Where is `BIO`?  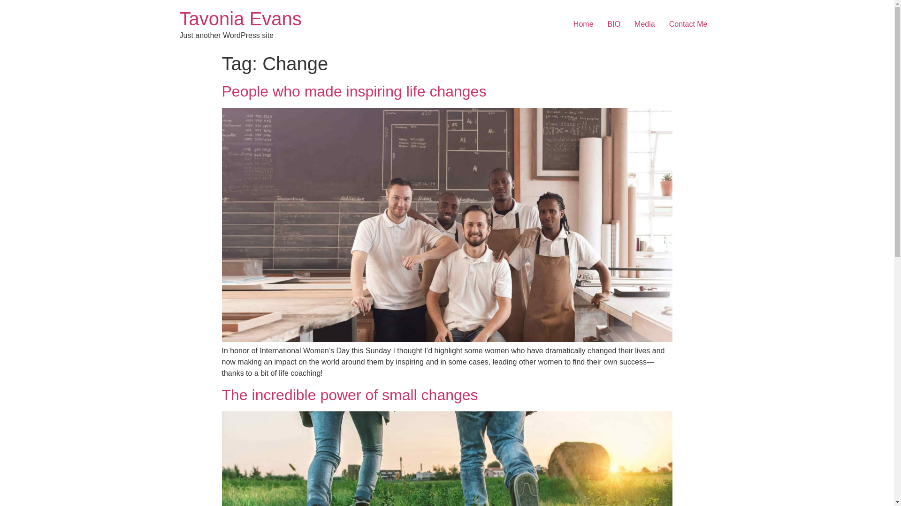
BIO is located at coordinates (614, 24).